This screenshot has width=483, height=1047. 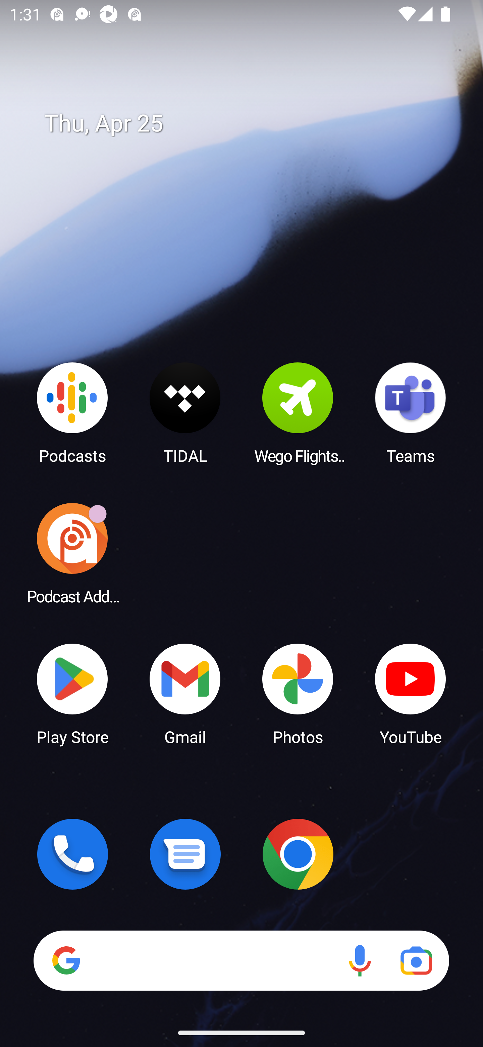 What do you see at coordinates (360, 960) in the screenshot?
I see `Voice search` at bounding box center [360, 960].